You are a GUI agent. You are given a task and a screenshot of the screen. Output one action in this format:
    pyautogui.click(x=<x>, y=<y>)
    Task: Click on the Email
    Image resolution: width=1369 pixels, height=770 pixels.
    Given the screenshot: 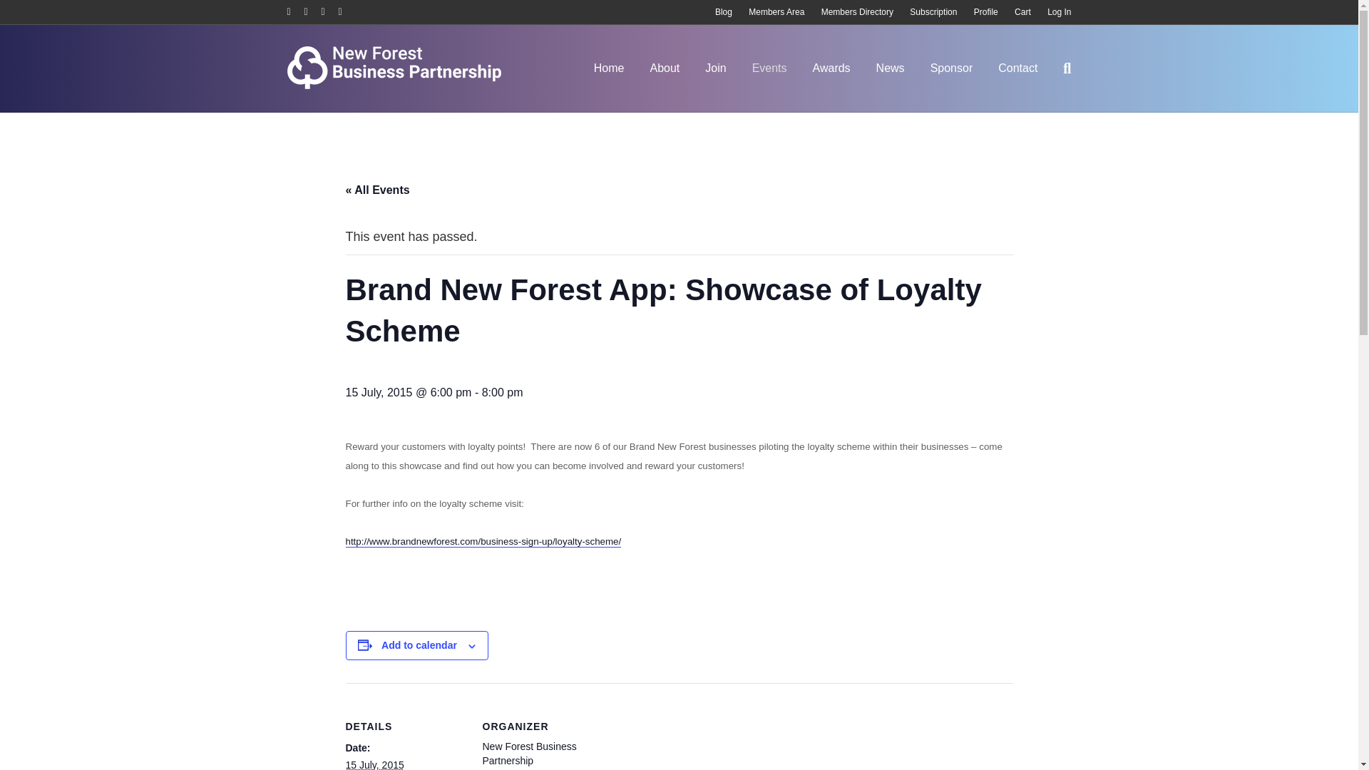 What is the action you would take?
    pyautogui.click(x=347, y=11)
    